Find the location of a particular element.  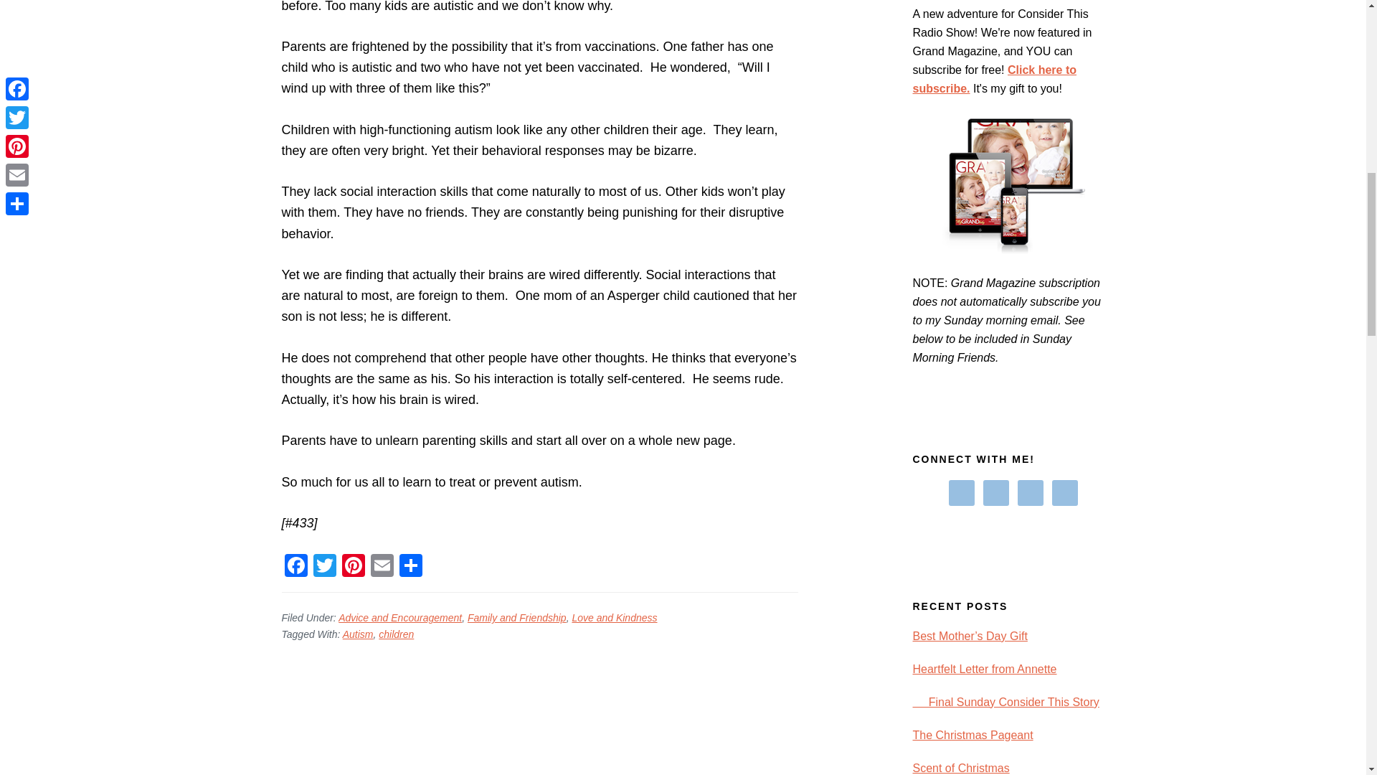

Advice and Encouragement is located at coordinates (400, 618).